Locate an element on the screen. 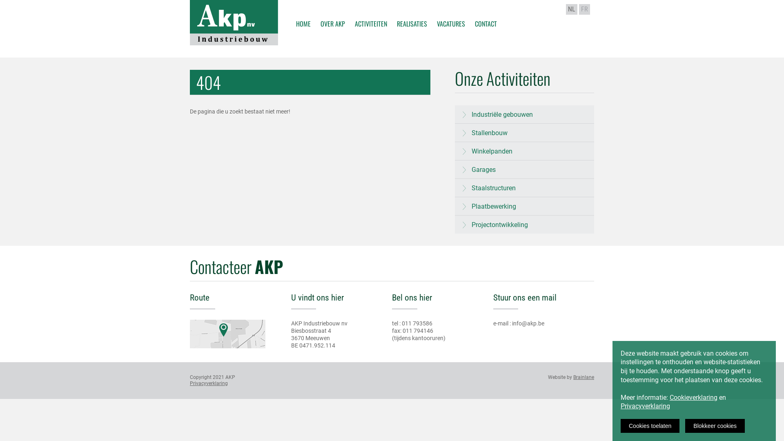  Blokkeer cookies is located at coordinates (715, 426).